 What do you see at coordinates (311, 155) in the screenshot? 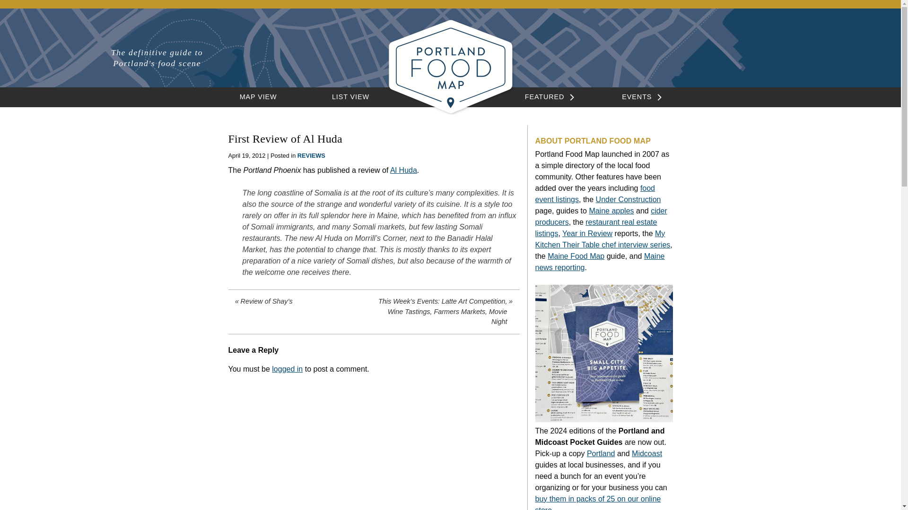
I see `REVIEWS` at bounding box center [311, 155].